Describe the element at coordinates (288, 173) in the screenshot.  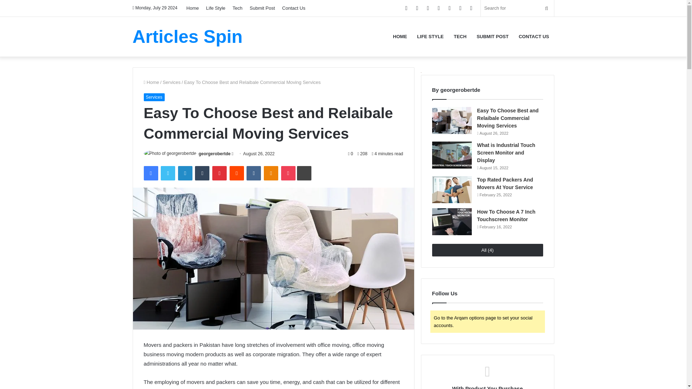
I see `Pocket` at that location.